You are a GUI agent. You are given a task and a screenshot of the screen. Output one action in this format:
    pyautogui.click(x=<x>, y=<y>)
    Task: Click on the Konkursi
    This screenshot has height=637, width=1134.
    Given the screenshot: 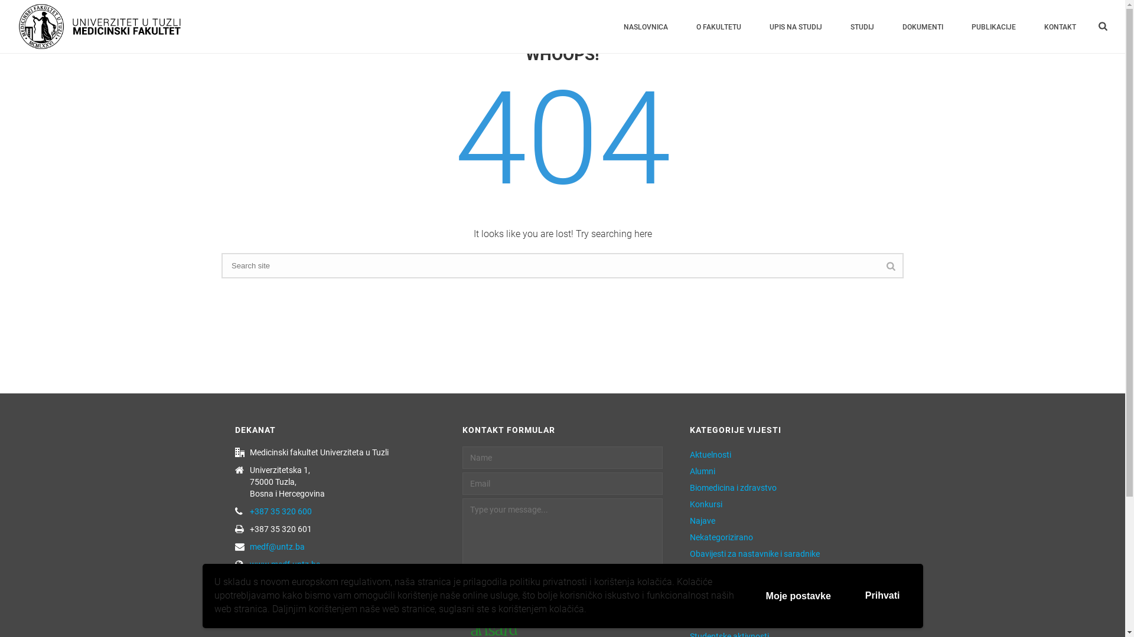 What is the action you would take?
    pyautogui.click(x=706, y=504)
    